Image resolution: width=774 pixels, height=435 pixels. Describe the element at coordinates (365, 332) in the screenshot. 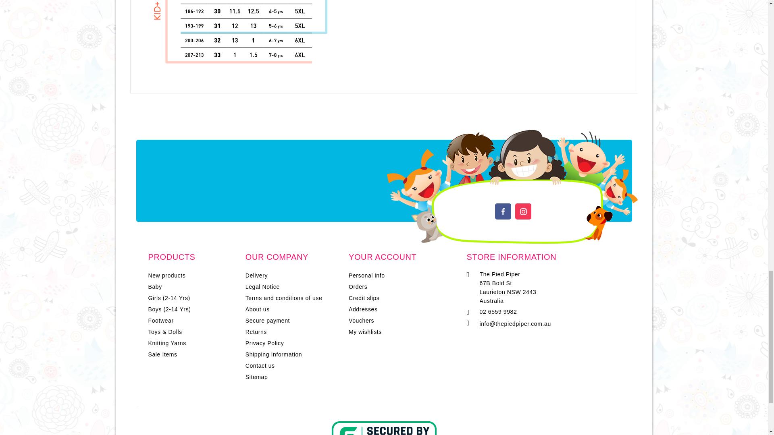

I see `My wishlists` at that location.